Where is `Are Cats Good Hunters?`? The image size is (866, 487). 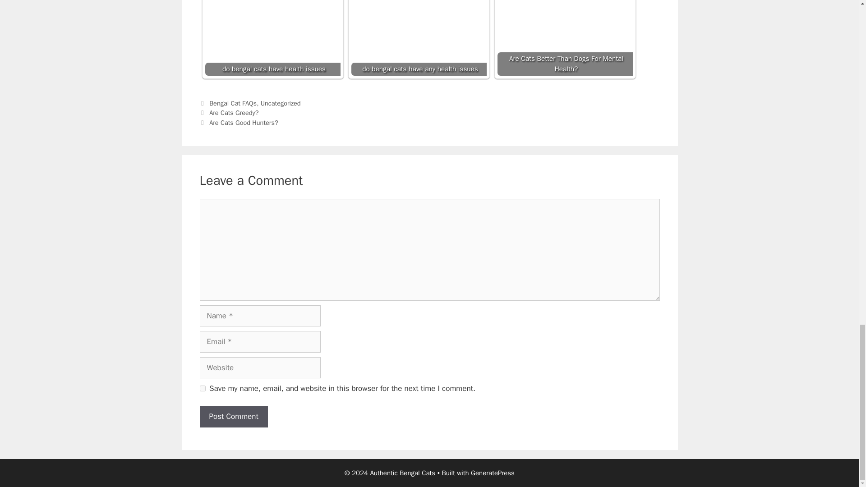
Are Cats Good Hunters? is located at coordinates (244, 123).